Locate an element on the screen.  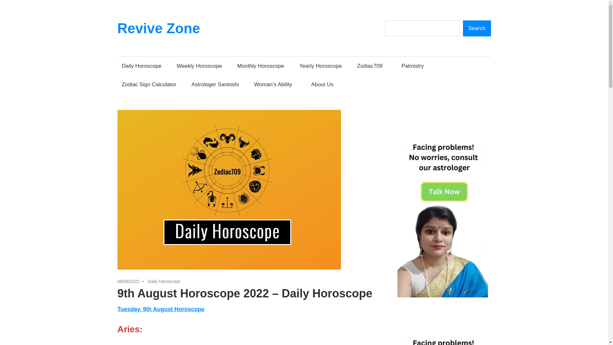
Monthly Horoscope is located at coordinates (261, 66).